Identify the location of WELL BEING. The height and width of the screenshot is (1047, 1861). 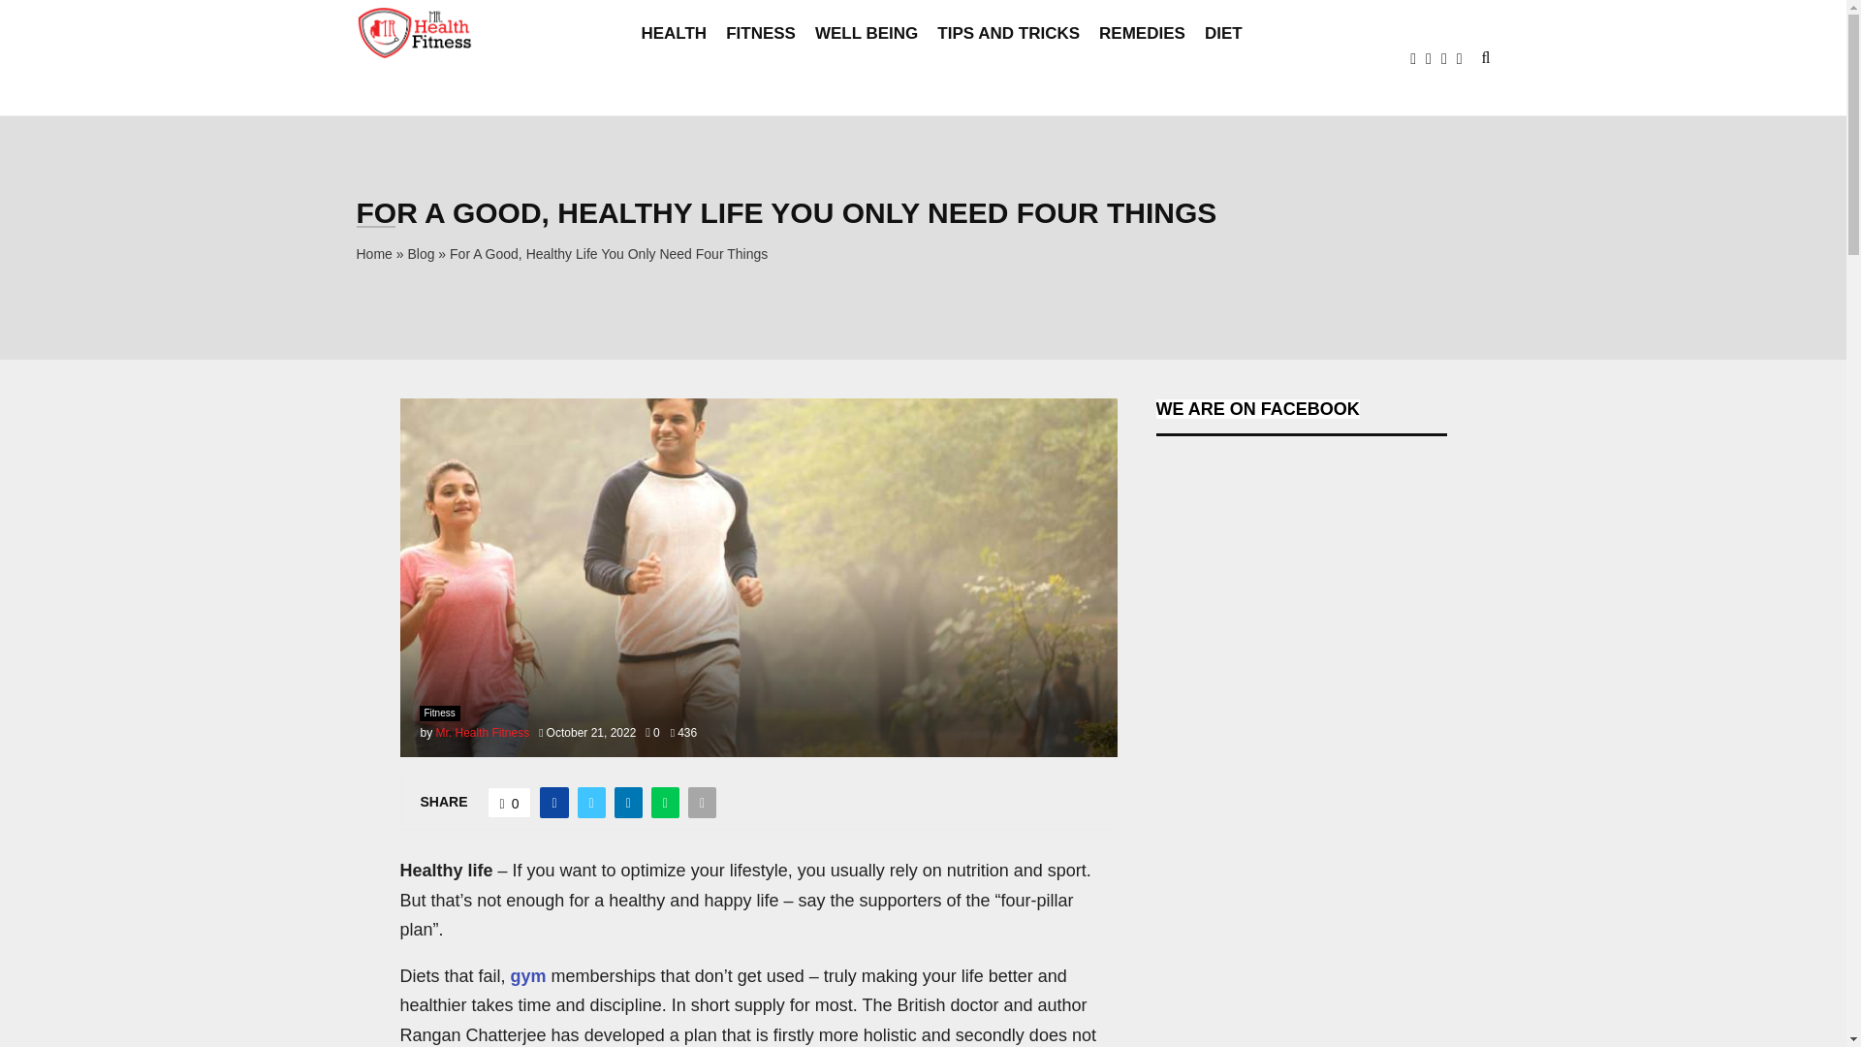
(866, 58).